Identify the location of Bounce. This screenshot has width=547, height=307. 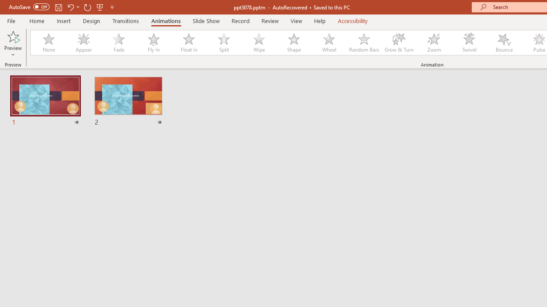
(504, 43).